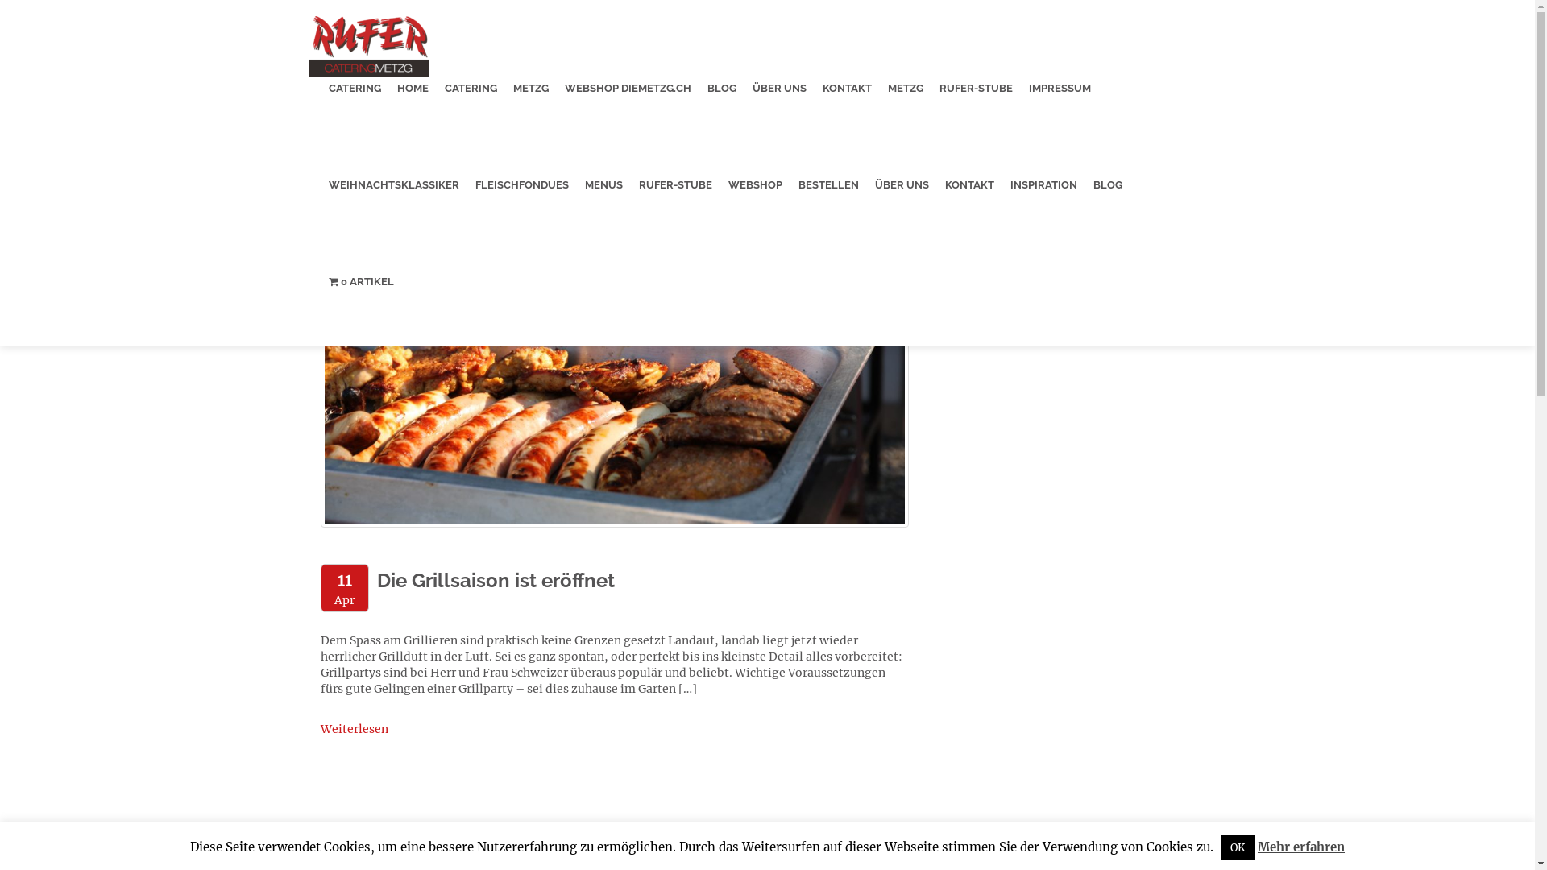 This screenshot has width=1547, height=870. Describe the element at coordinates (968, 185) in the screenshot. I see `KONTAKT` at that location.